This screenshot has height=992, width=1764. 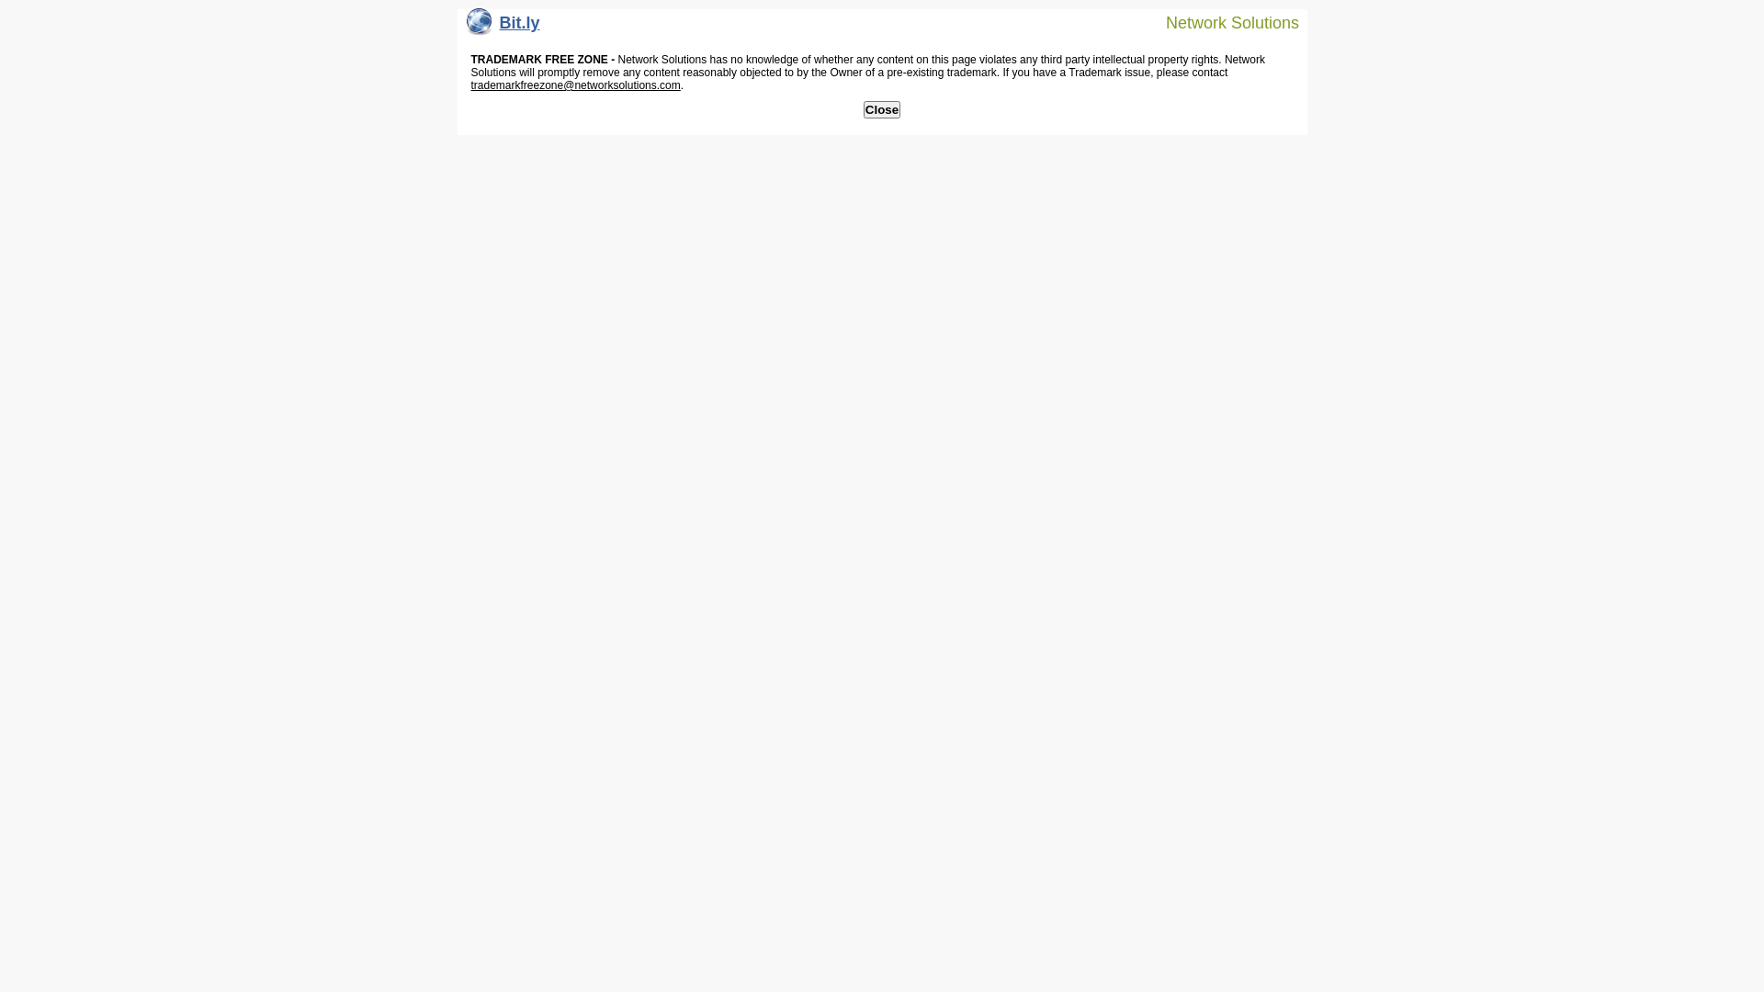 What do you see at coordinates (503, 28) in the screenshot?
I see `Bit.ly` at bounding box center [503, 28].